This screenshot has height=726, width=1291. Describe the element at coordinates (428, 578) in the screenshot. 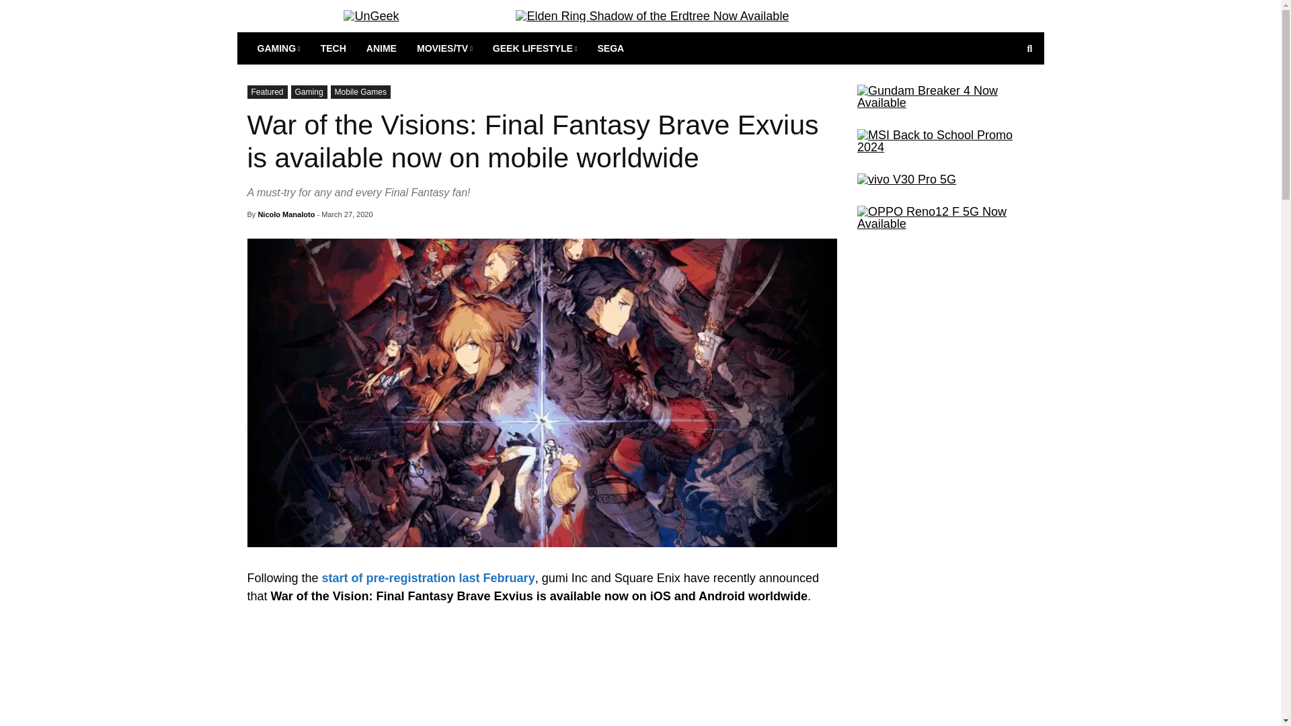

I see `start of pre-registration last February` at that location.